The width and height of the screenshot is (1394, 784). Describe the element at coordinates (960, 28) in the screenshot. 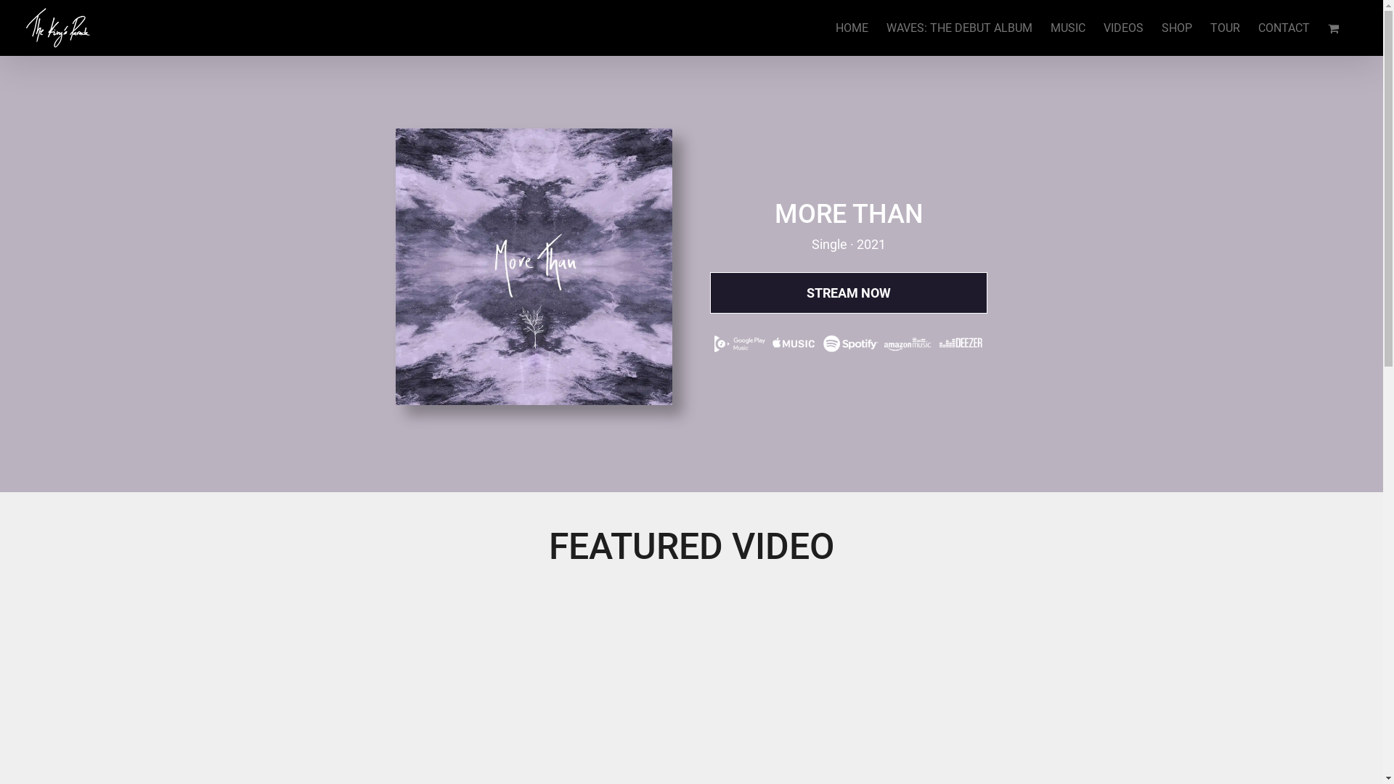

I see `WAVES: THE DEBUT ALBUM` at that location.